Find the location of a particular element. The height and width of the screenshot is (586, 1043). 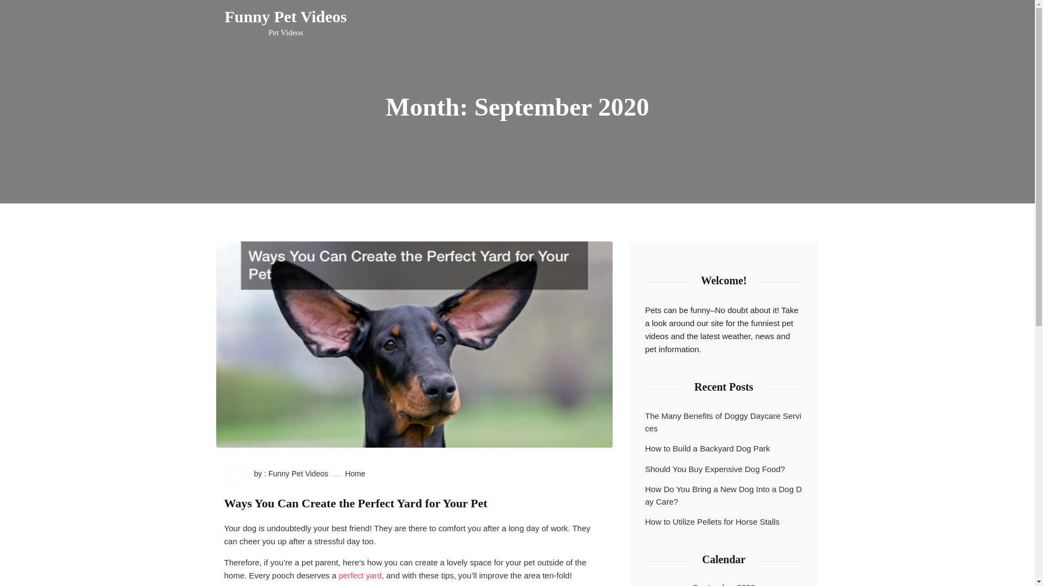

Home is located at coordinates (715, 469).